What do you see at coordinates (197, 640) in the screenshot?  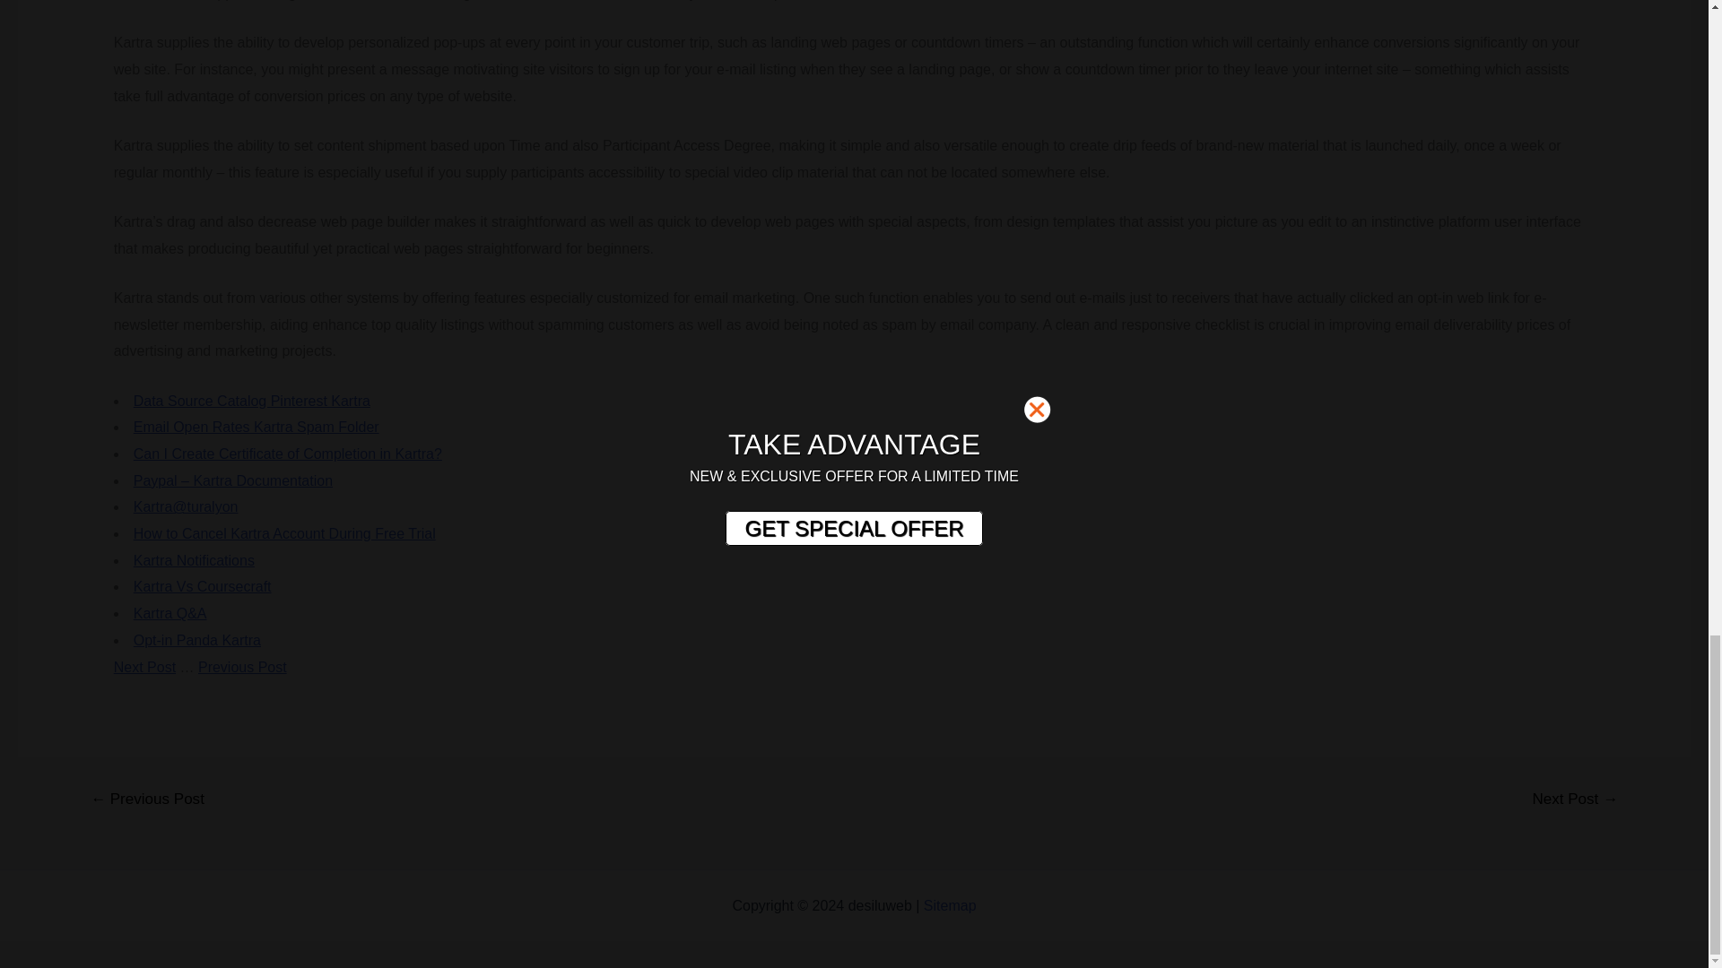 I see `Opt-in Panda Kartra` at bounding box center [197, 640].